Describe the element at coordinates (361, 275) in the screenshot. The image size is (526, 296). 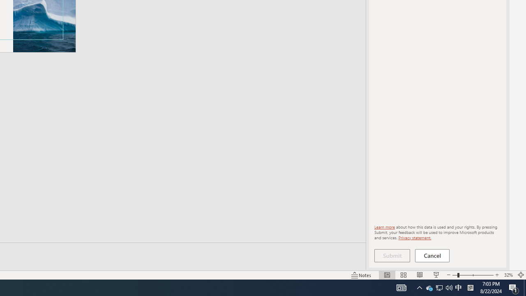
I see `Notes ` at that location.